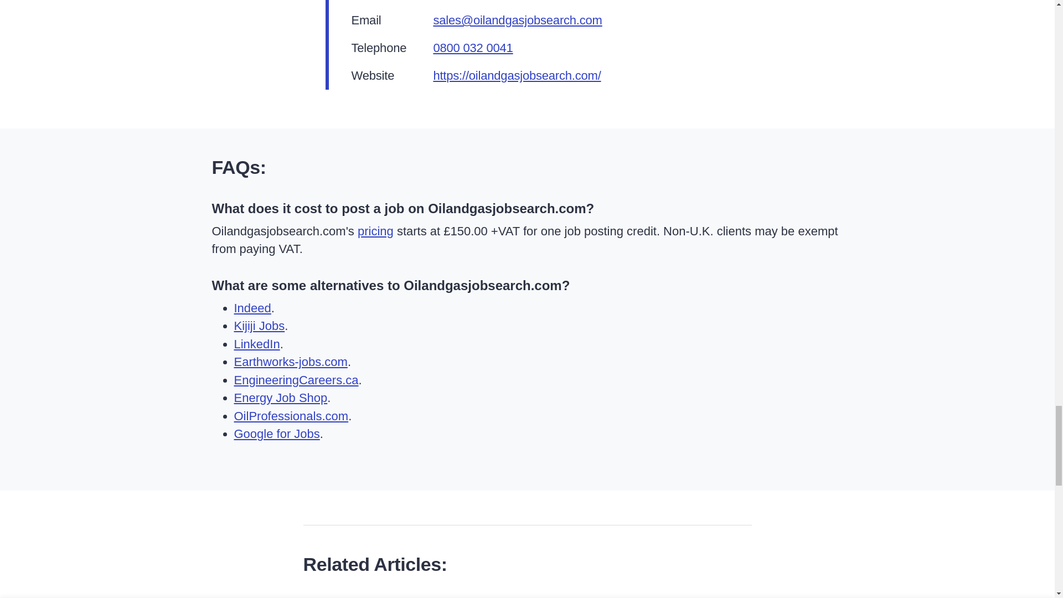  Describe the element at coordinates (472, 48) in the screenshot. I see `0800 032 0041` at that location.